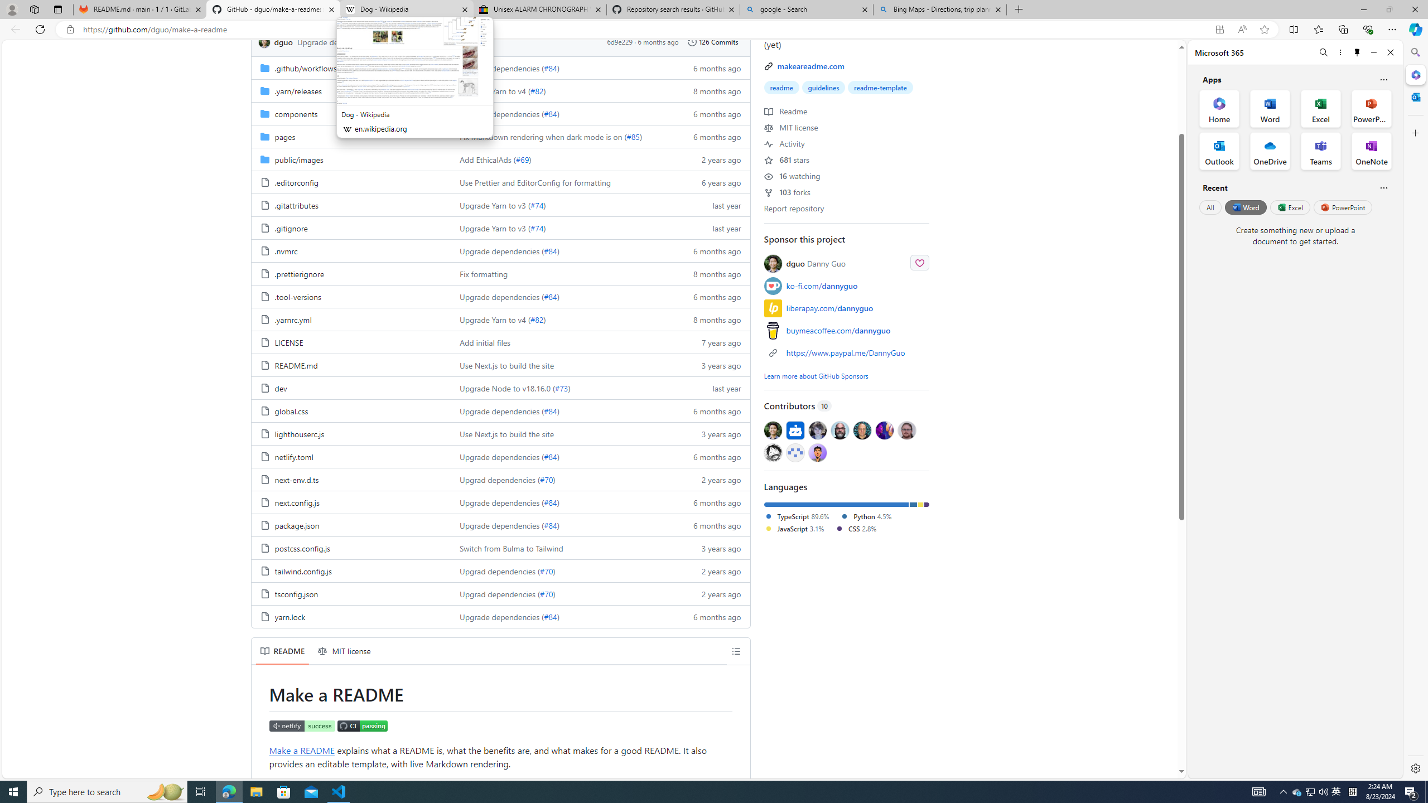 The image size is (1428, 803). Describe the element at coordinates (1415, 75) in the screenshot. I see `Microsoft 365` at that location.